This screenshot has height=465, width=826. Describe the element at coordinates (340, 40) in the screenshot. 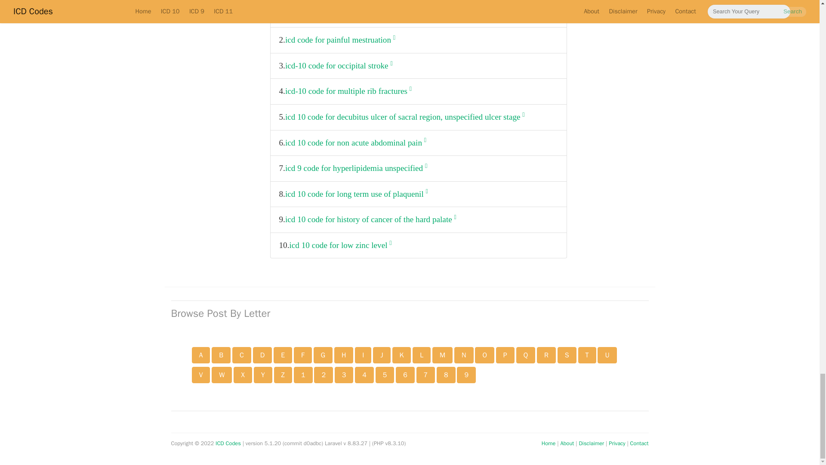

I see `icd code for painful mestruation` at that location.